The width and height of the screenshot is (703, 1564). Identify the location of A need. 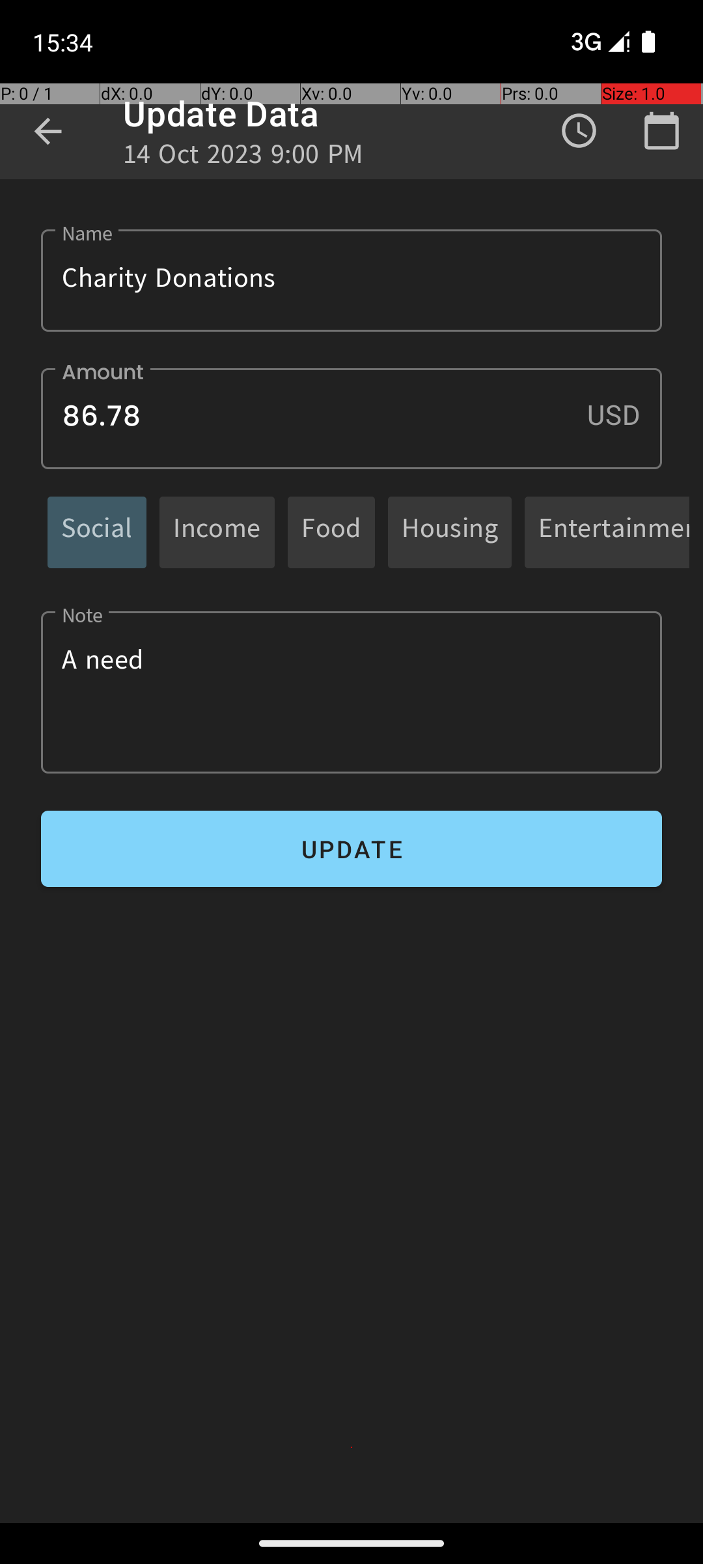
(351, 692).